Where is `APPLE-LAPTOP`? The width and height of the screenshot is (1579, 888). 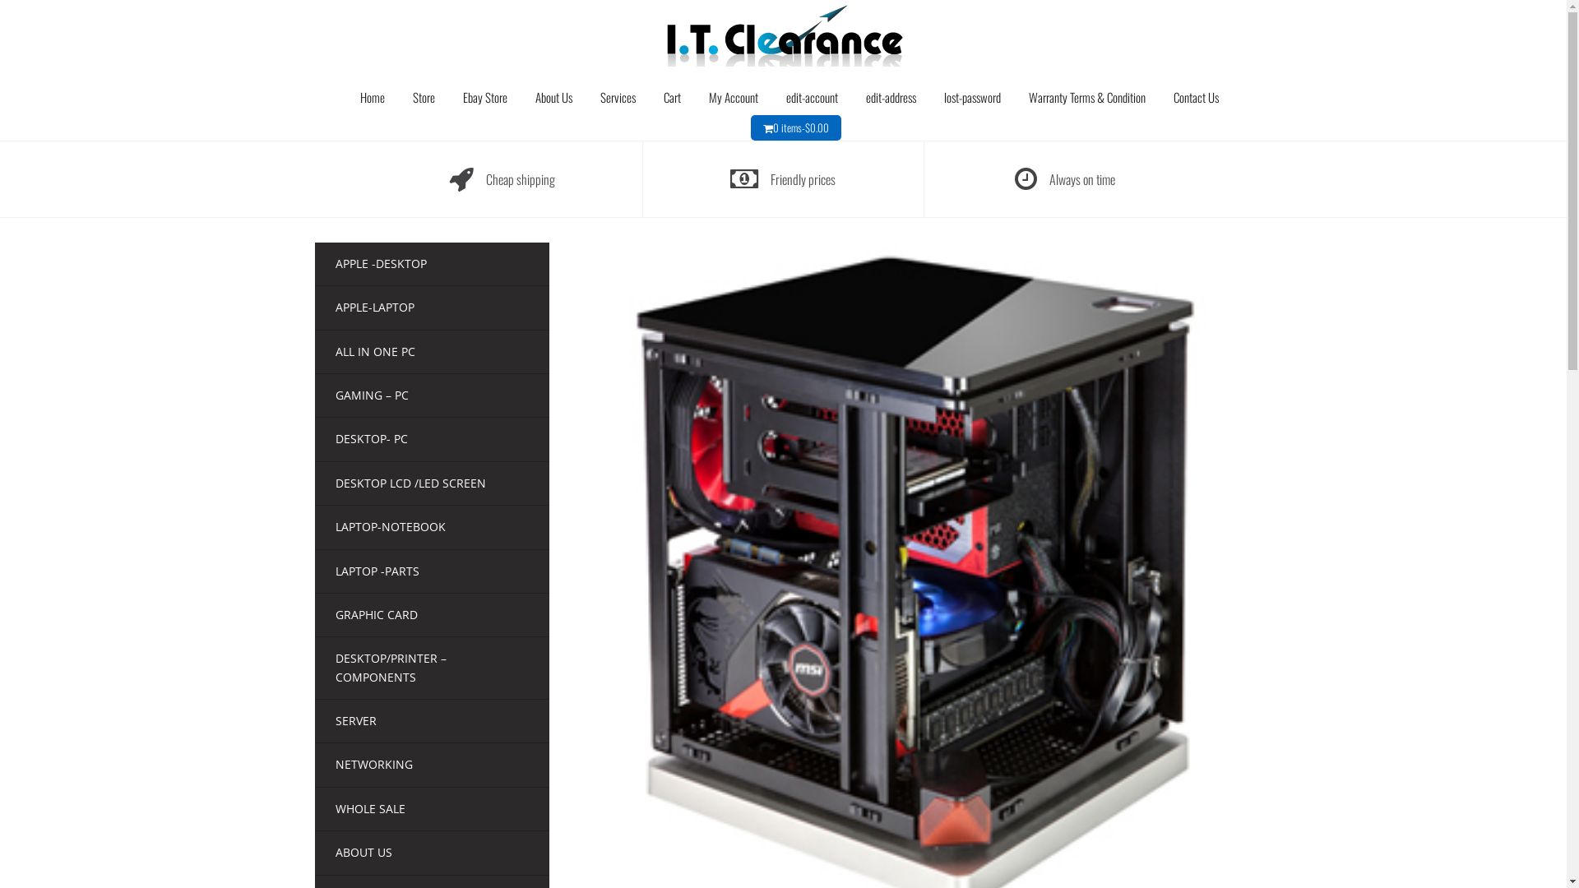 APPLE-LAPTOP is located at coordinates (375, 308).